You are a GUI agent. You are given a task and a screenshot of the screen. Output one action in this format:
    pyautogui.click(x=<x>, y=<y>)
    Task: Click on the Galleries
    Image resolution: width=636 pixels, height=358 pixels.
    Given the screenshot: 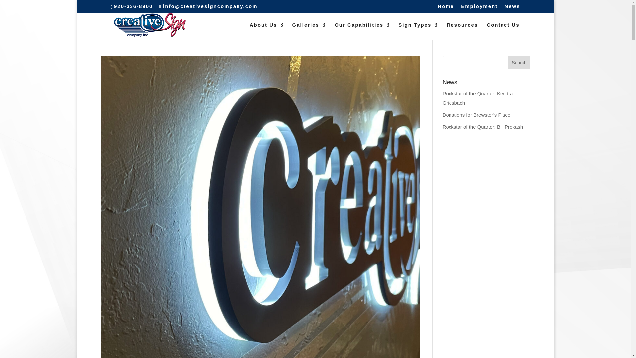 What is the action you would take?
    pyautogui.click(x=309, y=31)
    